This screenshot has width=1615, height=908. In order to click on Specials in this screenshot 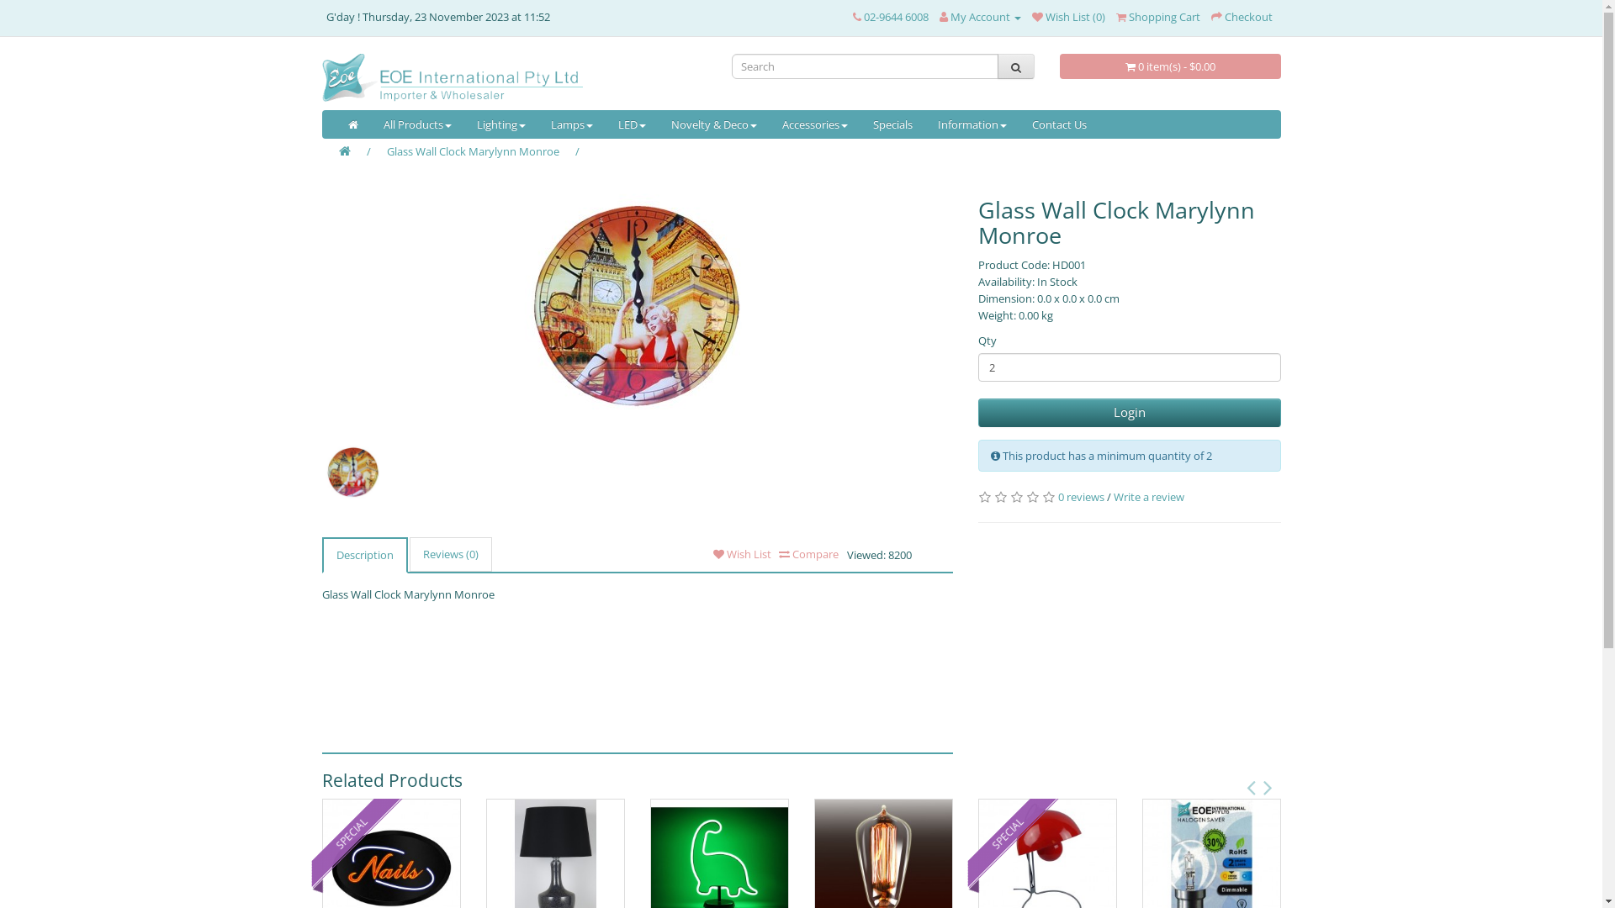, I will do `click(892, 124)`.